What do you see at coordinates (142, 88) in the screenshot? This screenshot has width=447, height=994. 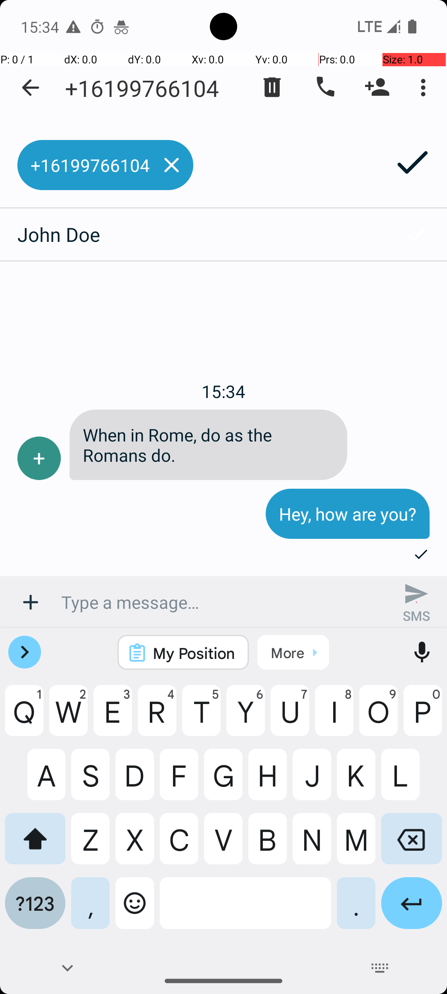 I see `+16199766104` at bounding box center [142, 88].